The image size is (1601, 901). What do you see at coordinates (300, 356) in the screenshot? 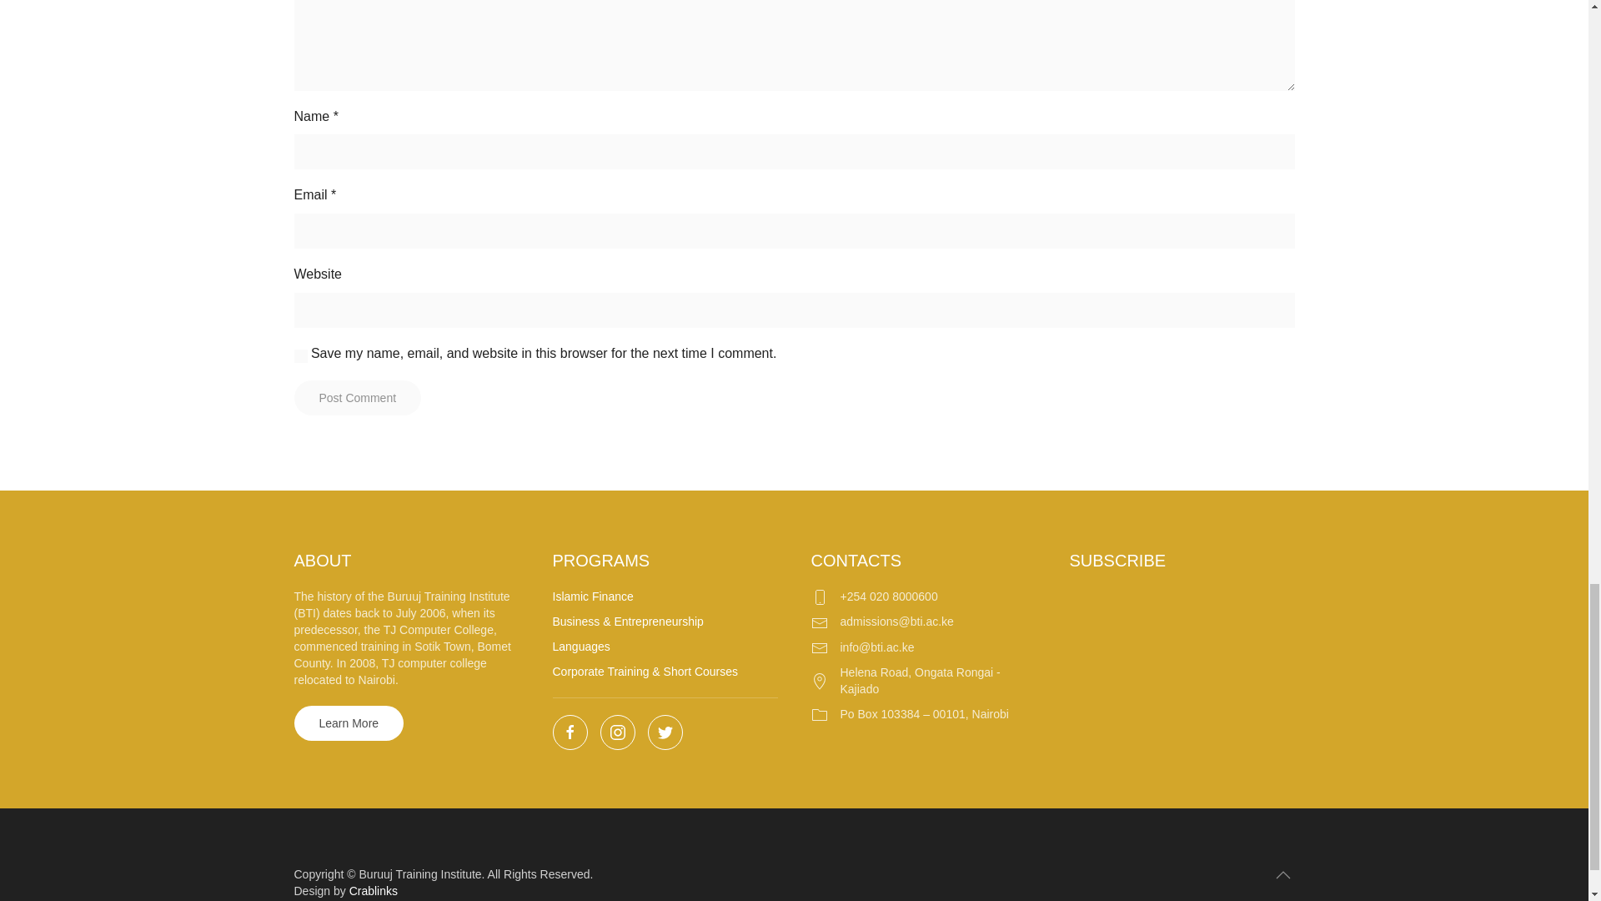
I see `yes` at bounding box center [300, 356].